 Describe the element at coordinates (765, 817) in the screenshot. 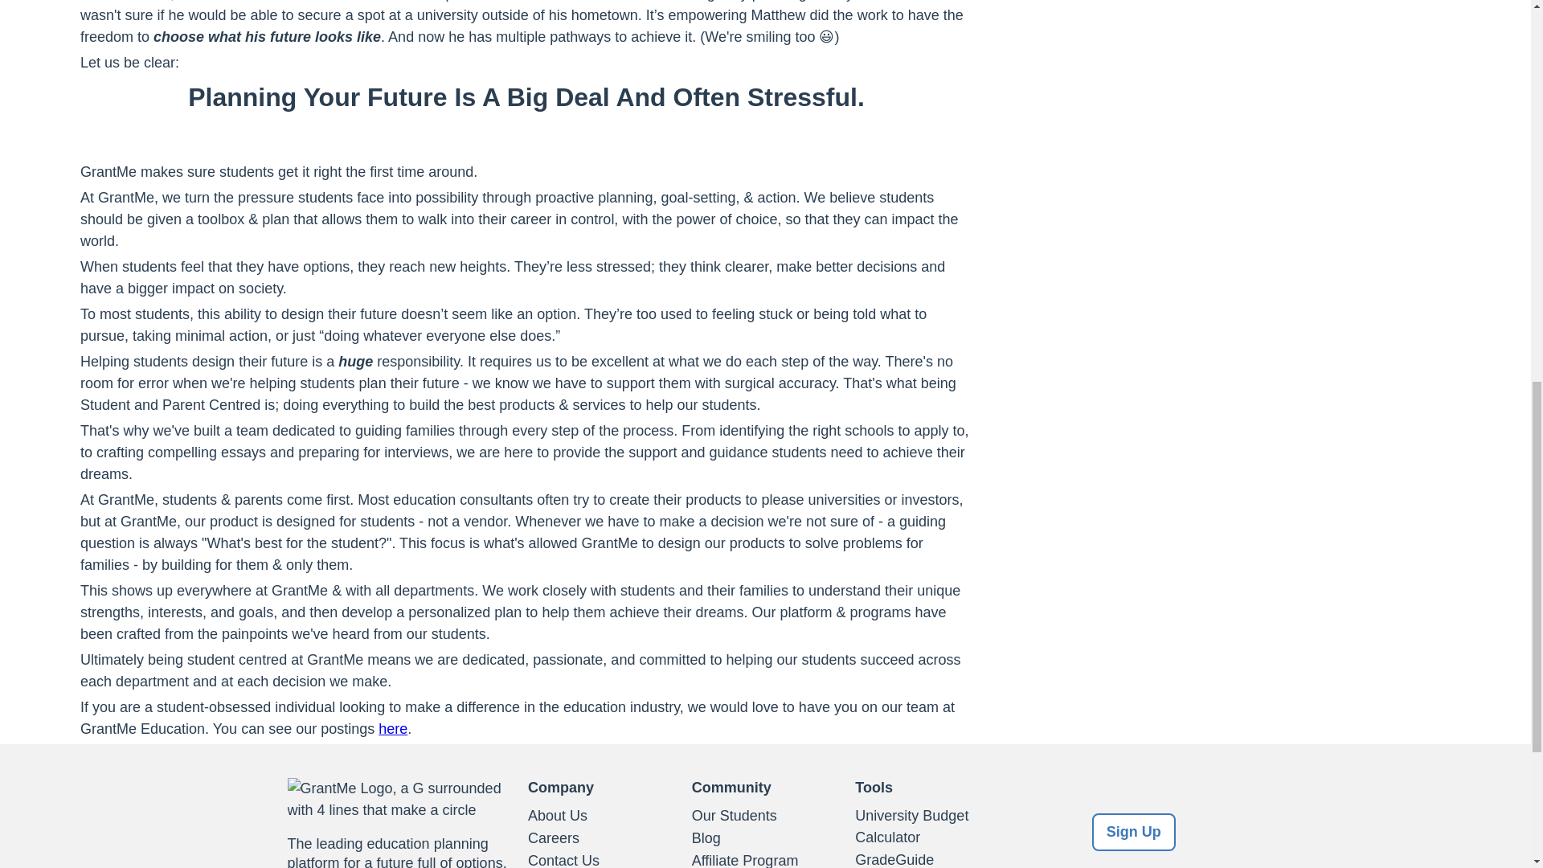

I see `Our Students` at that location.